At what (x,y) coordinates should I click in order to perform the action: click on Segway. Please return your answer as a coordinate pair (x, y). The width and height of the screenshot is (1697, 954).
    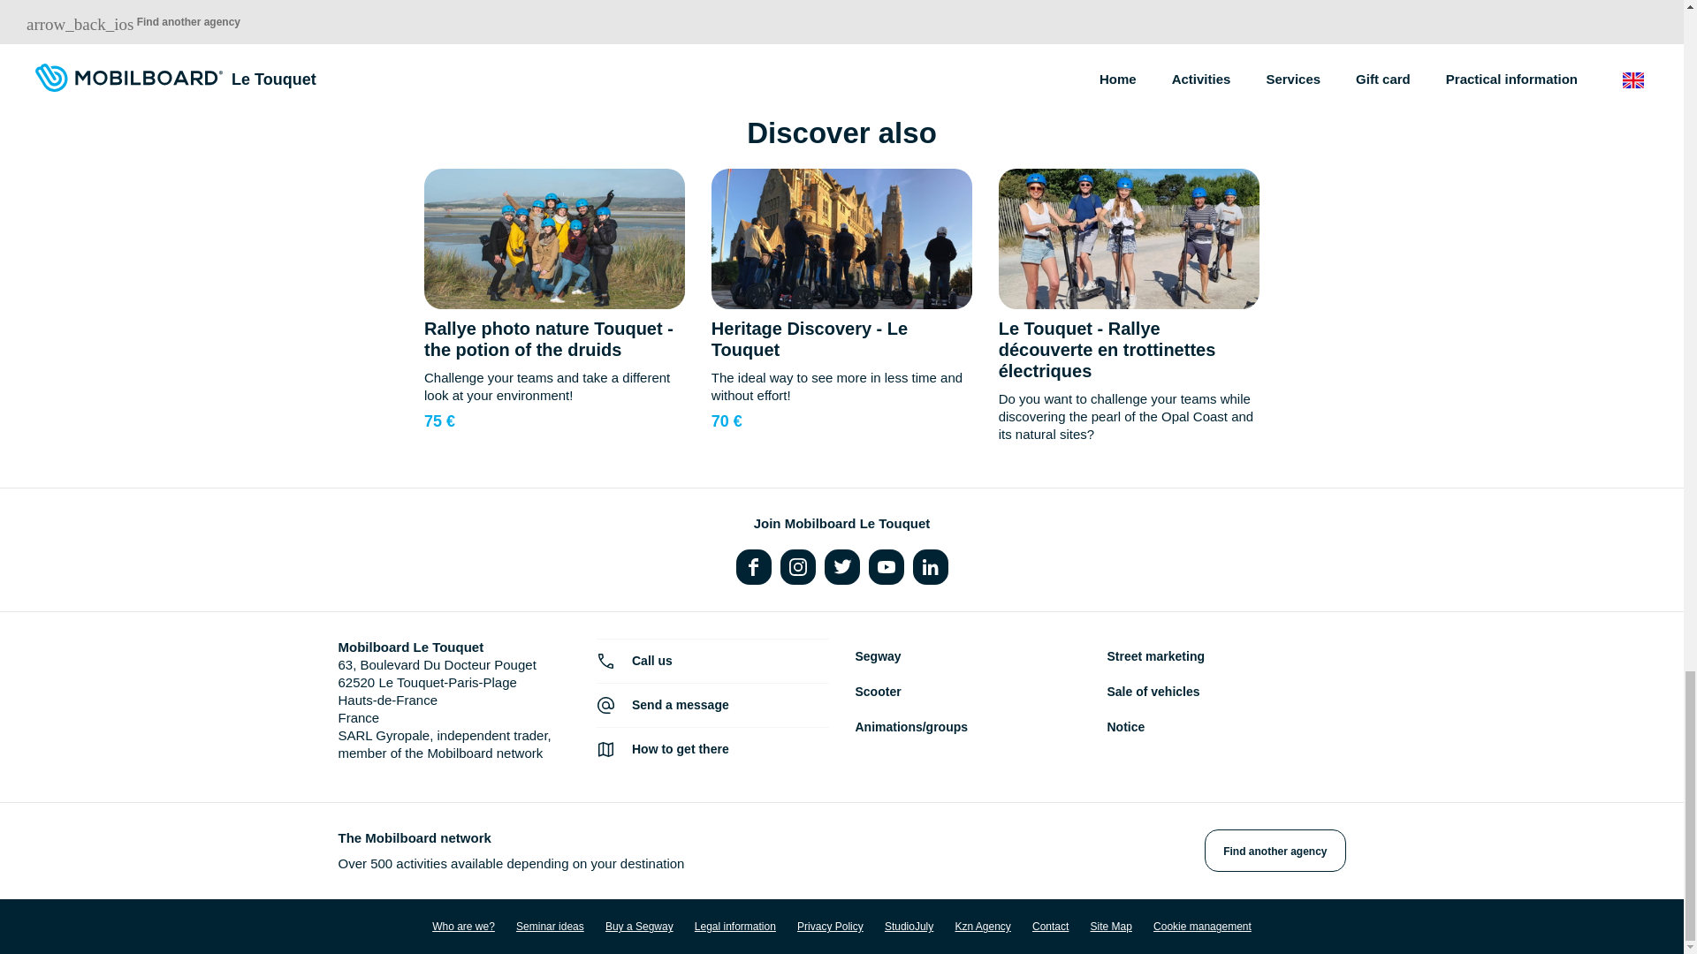
    Looking at the image, I should click on (878, 655).